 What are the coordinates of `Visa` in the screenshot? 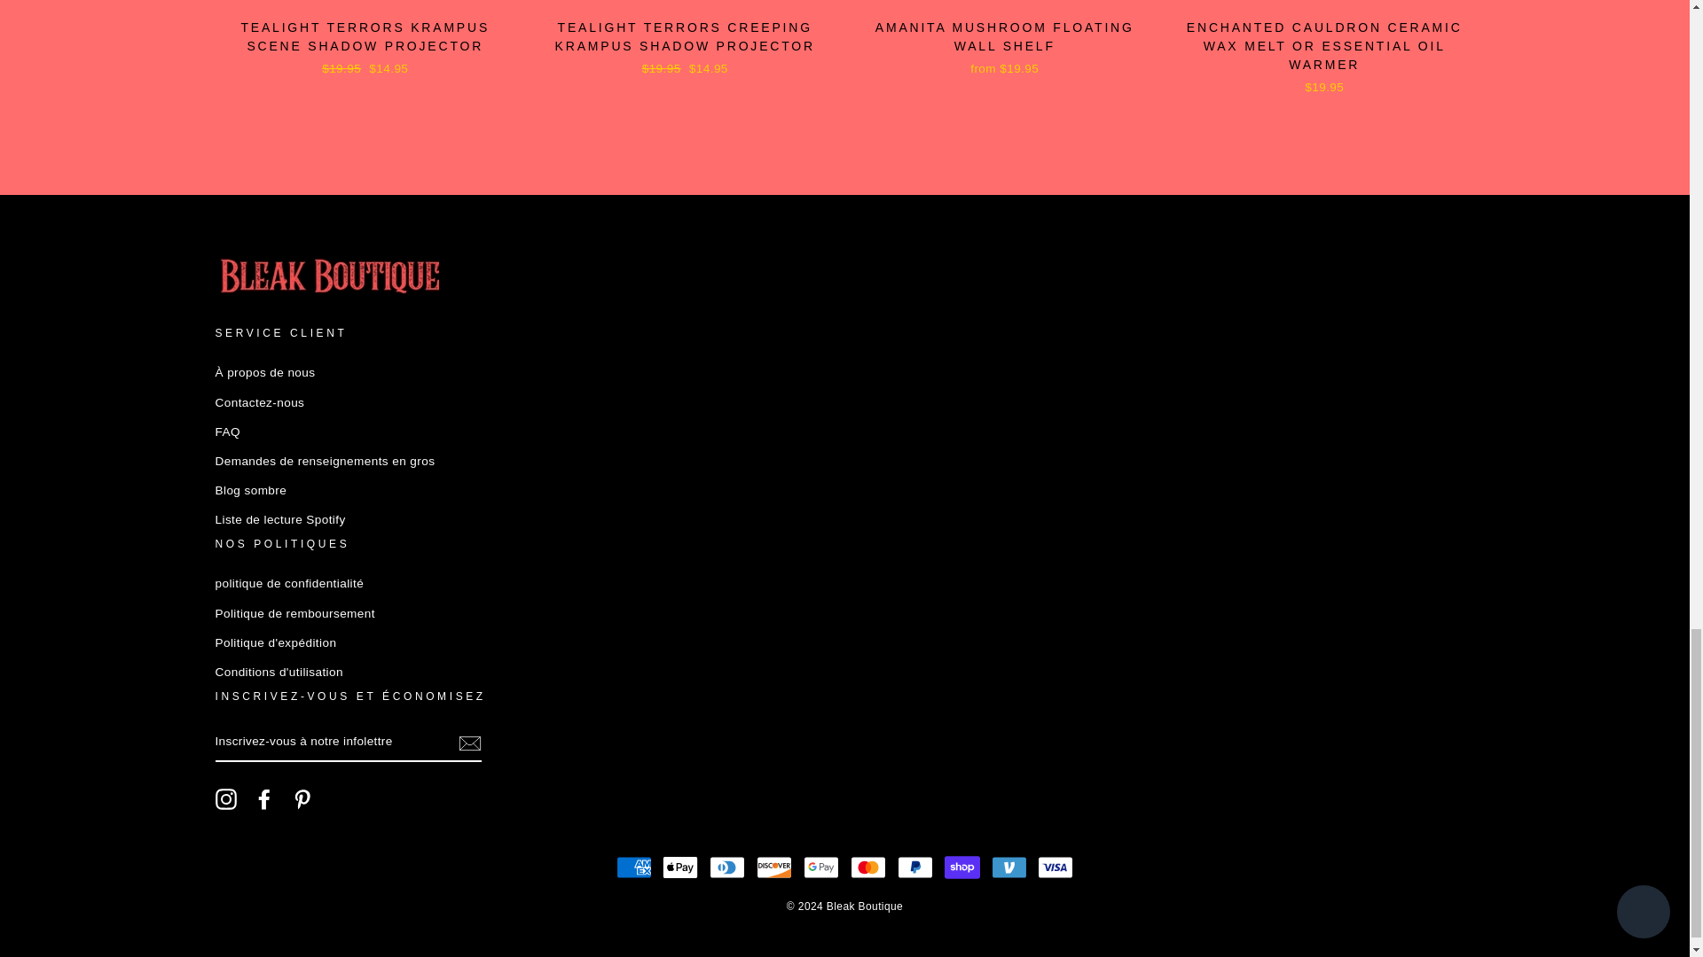 It's located at (1055, 868).